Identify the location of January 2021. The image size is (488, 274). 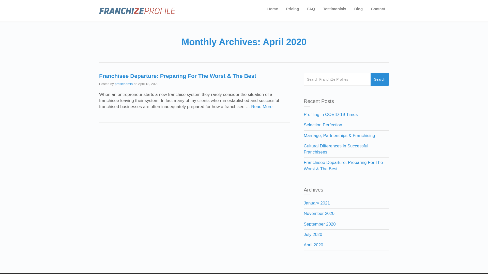
(317, 203).